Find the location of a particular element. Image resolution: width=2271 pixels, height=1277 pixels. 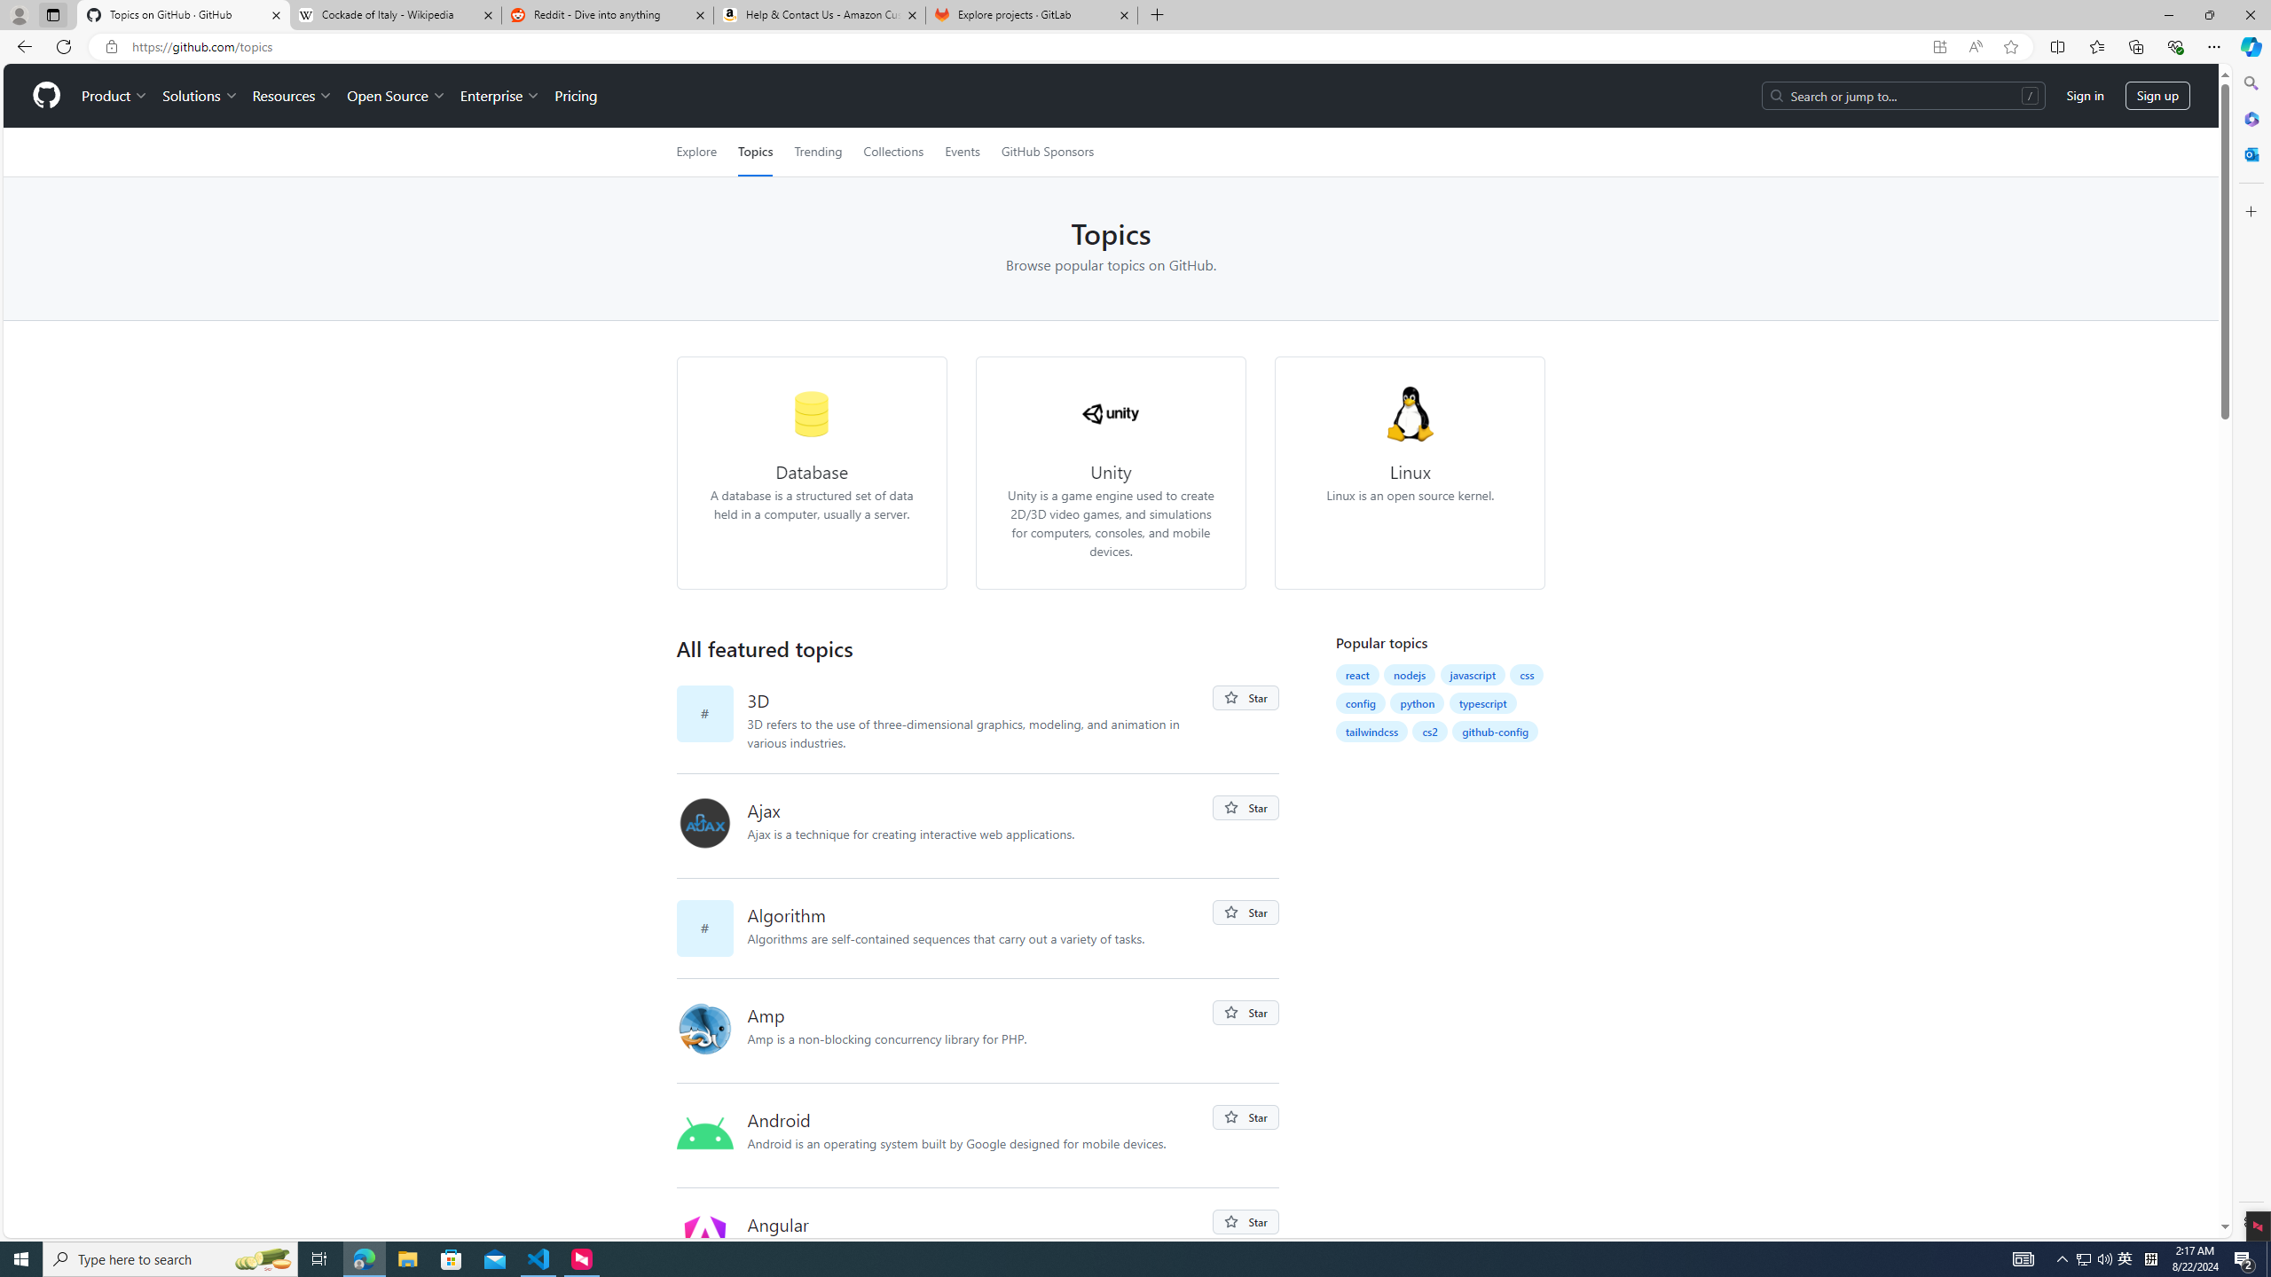

database is located at coordinates (812, 413).